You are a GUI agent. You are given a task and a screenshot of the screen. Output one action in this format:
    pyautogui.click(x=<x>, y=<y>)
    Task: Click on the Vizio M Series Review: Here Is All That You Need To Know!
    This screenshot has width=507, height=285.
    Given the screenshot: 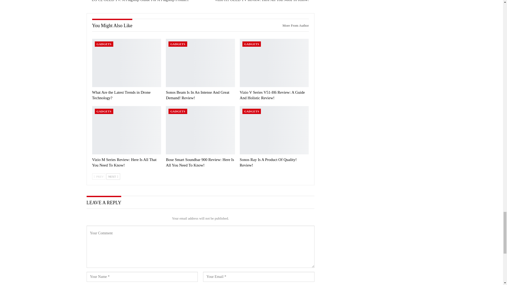 What is the action you would take?
    pyautogui.click(x=126, y=130)
    